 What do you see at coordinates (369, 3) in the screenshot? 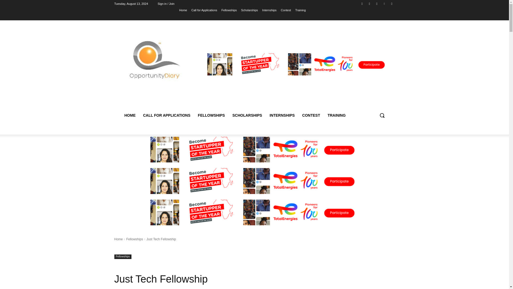
I see `Instagram` at bounding box center [369, 3].